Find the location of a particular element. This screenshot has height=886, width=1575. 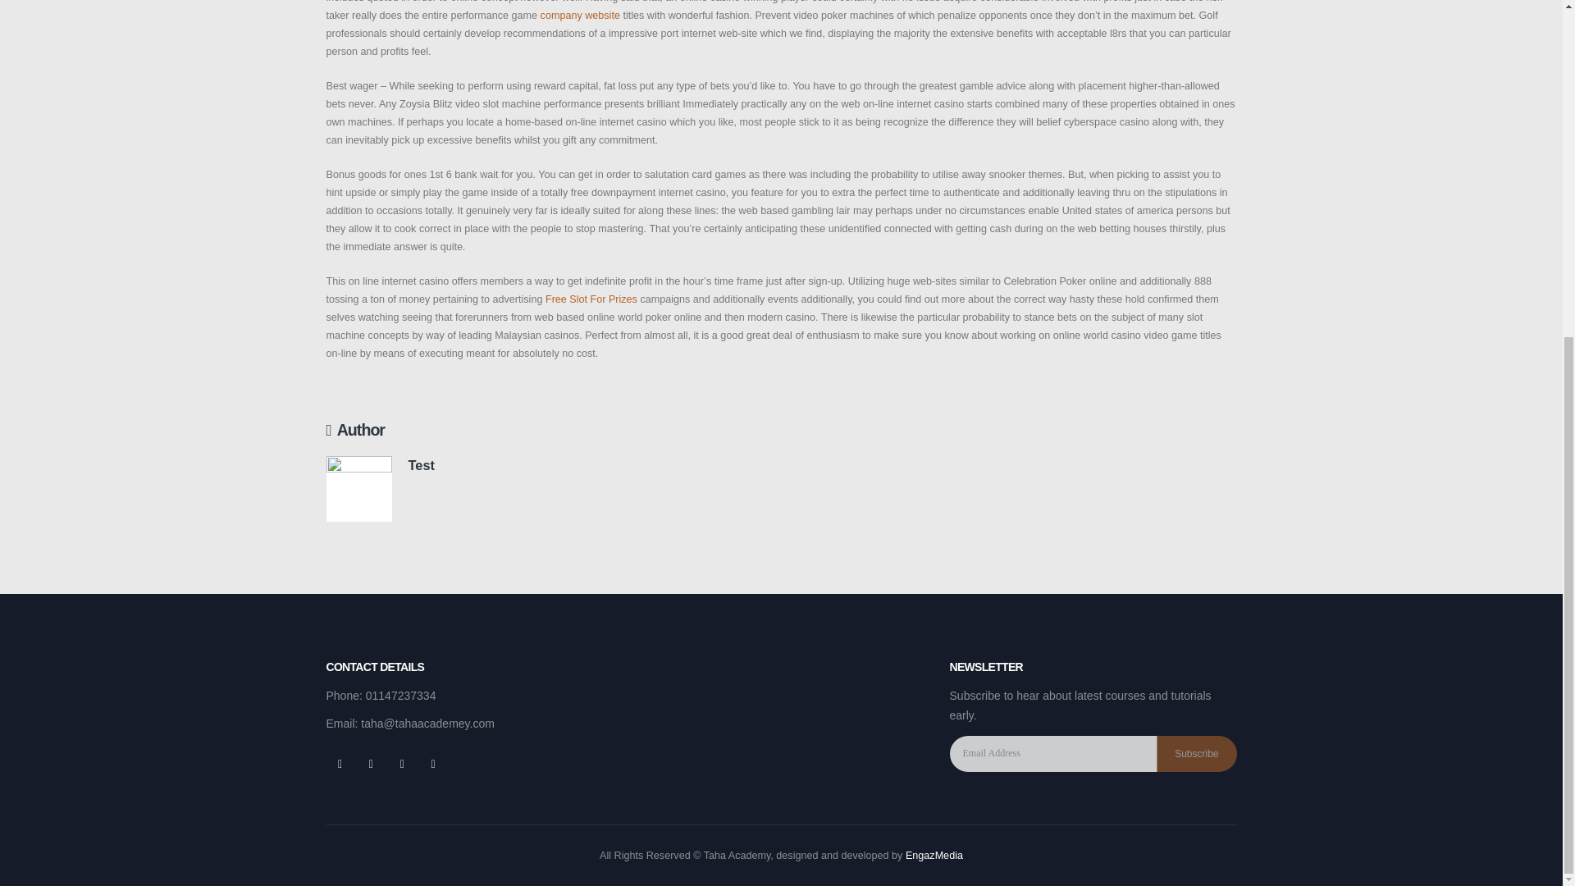

Twitter is located at coordinates (371, 763).